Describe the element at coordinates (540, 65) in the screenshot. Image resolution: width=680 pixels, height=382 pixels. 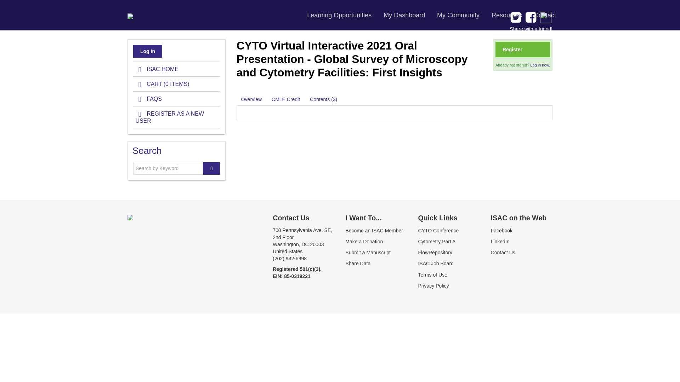
I see `Log in now.` at that location.